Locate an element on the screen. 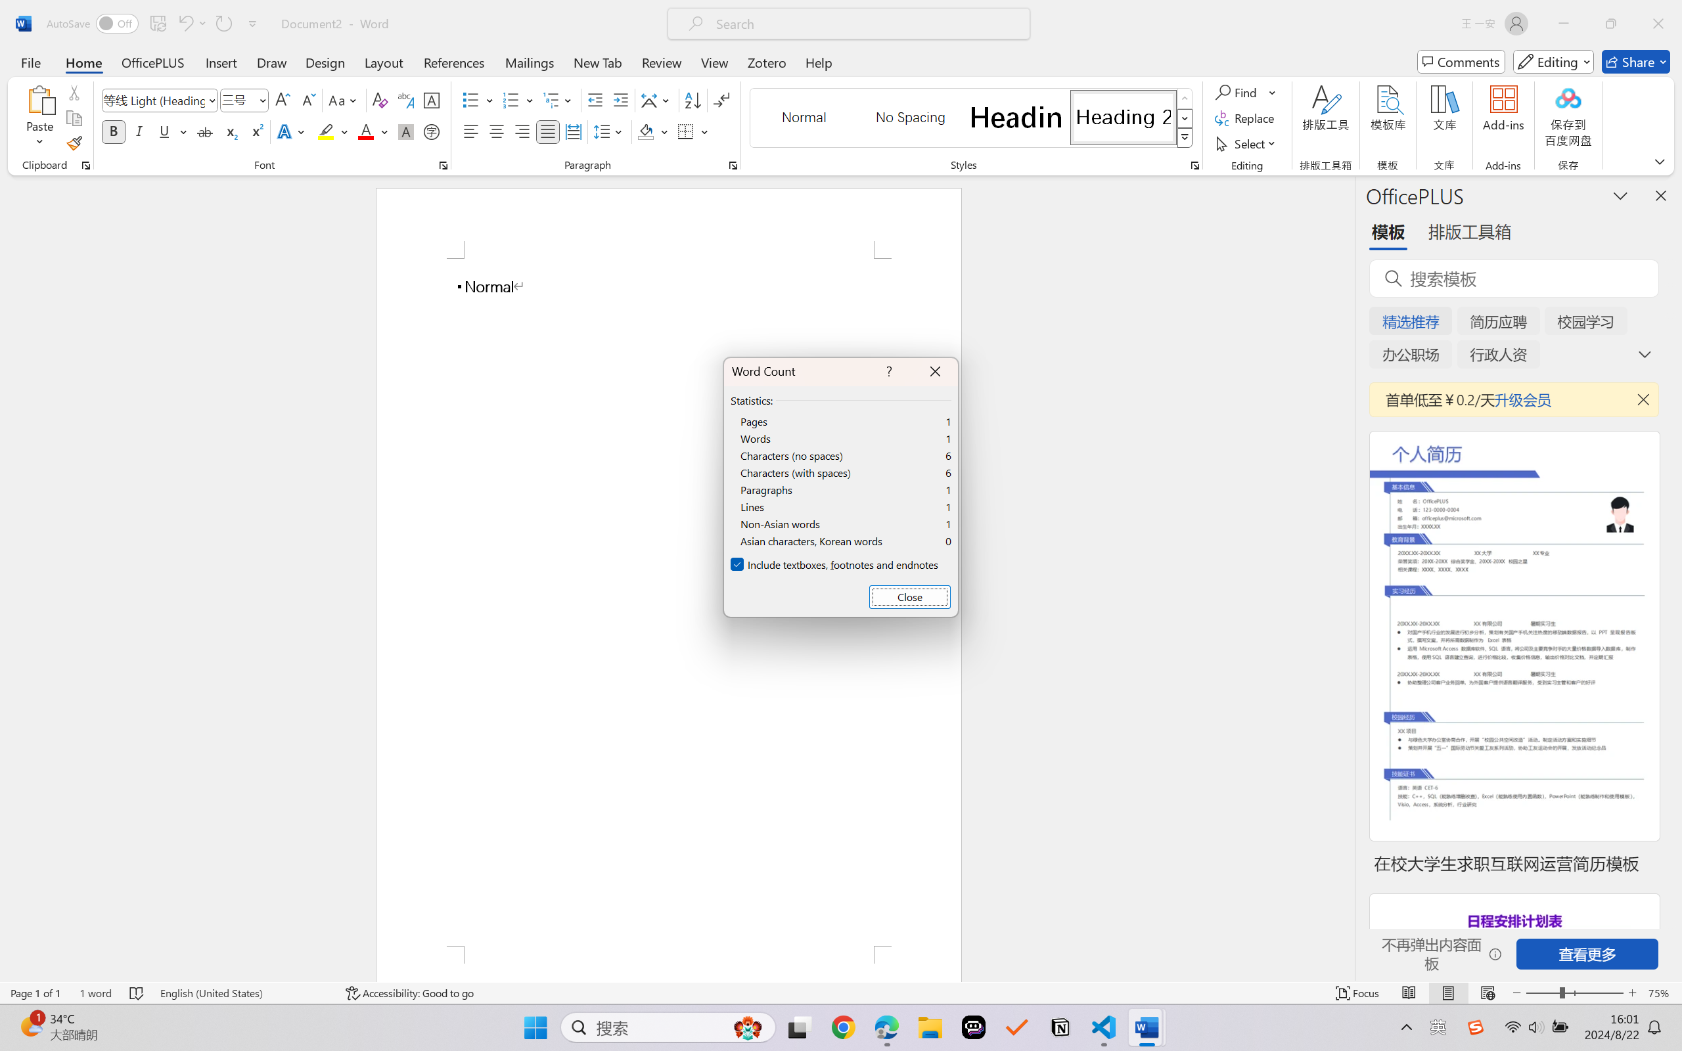 This screenshot has width=1682, height=1051. References is located at coordinates (455, 62).